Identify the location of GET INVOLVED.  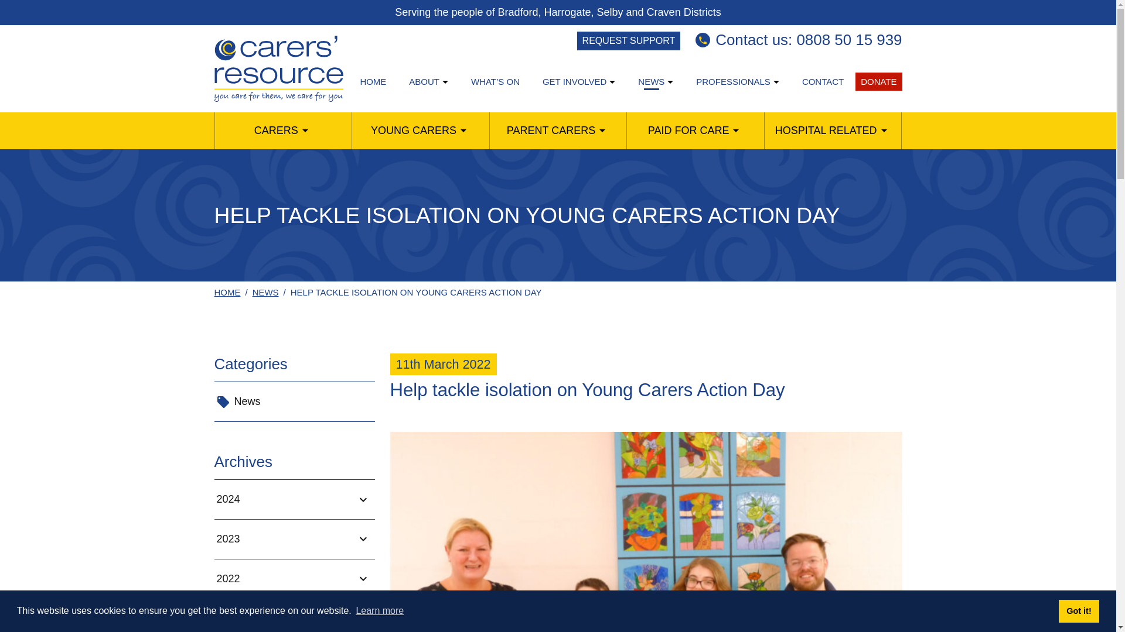
(574, 82).